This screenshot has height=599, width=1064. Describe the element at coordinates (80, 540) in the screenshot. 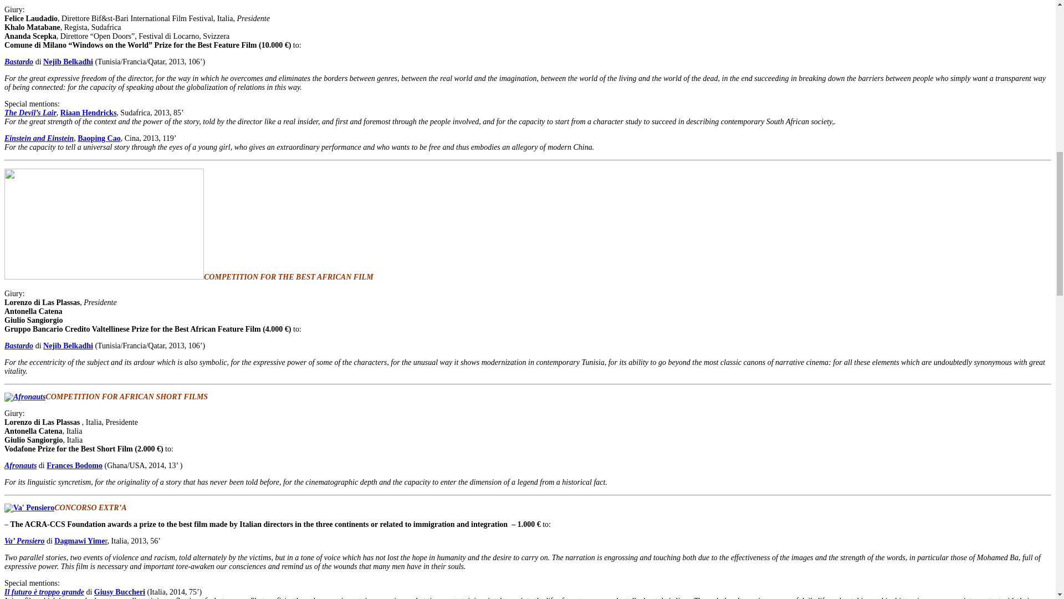

I see `Dagmawi Yimer` at that location.